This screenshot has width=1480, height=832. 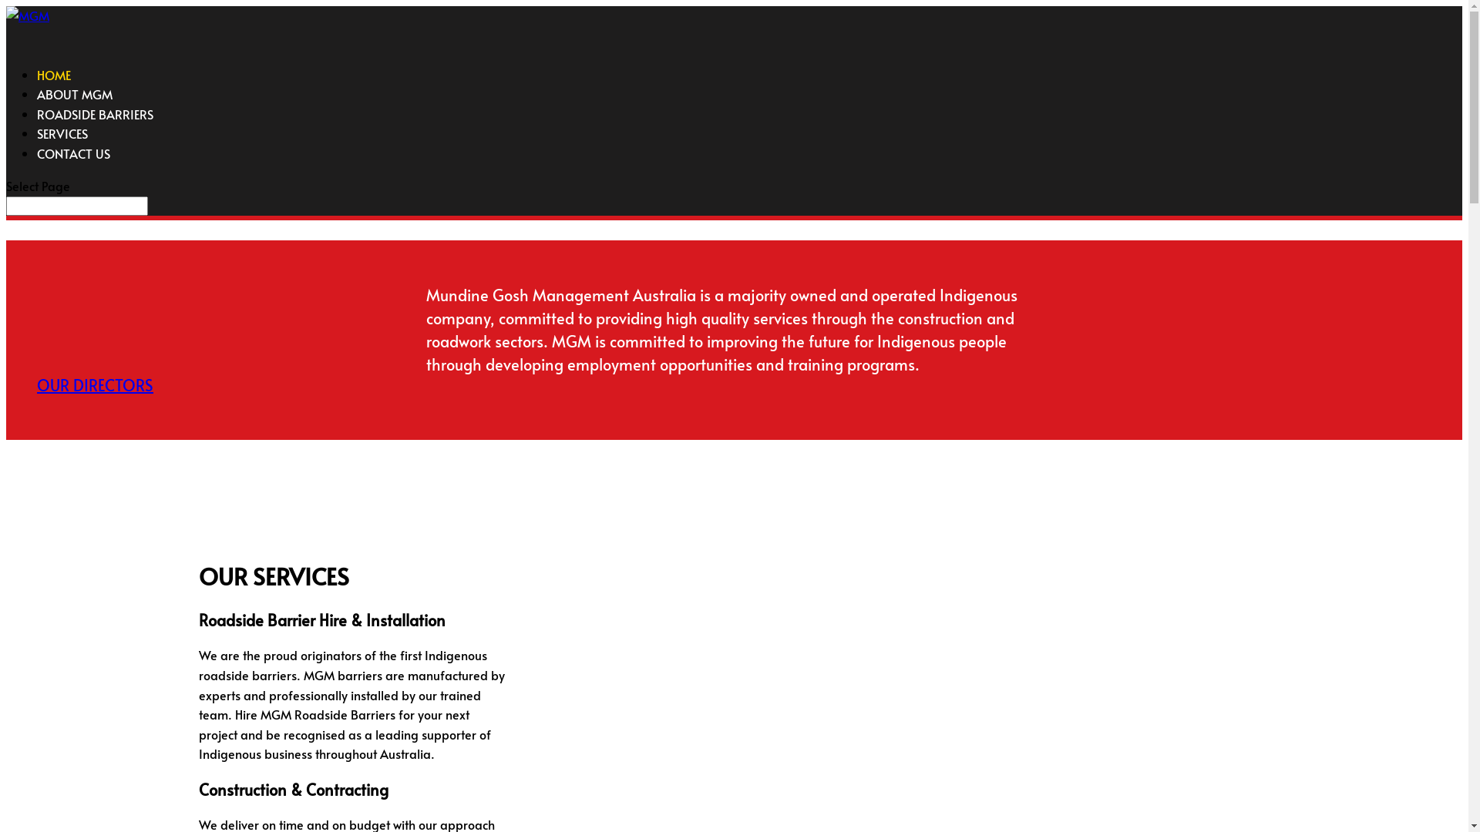 What do you see at coordinates (74, 166) in the screenshot?
I see `CONTACT US` at bounding box center [74, 166].